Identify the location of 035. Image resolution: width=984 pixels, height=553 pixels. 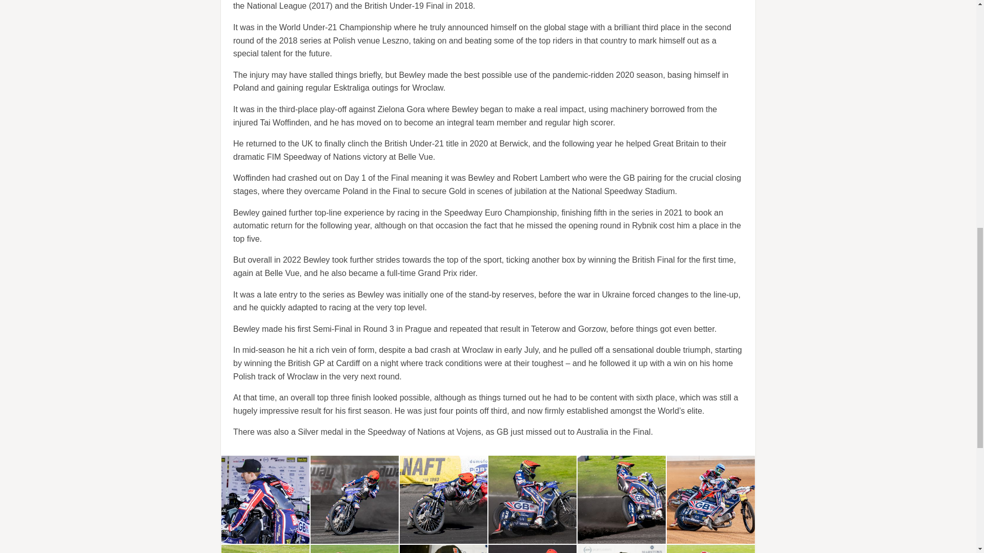
(444, 549).